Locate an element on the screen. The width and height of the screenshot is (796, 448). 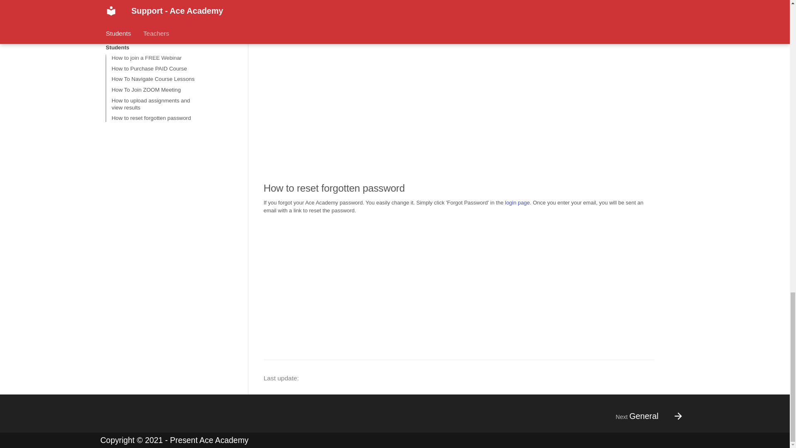
YouTube video player is located at coordinates (377, 282).